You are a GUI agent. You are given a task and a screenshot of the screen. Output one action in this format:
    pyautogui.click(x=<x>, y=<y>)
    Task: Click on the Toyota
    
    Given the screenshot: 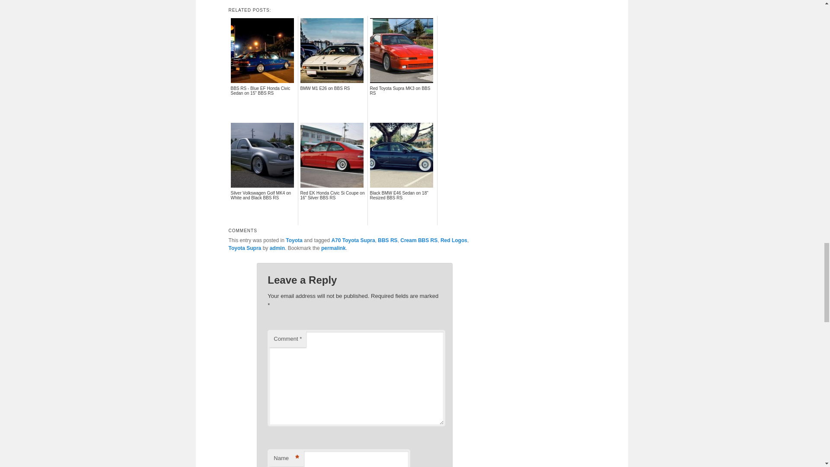 What is the action you would take?
    pyautogui.click(x=294, y=240)
    